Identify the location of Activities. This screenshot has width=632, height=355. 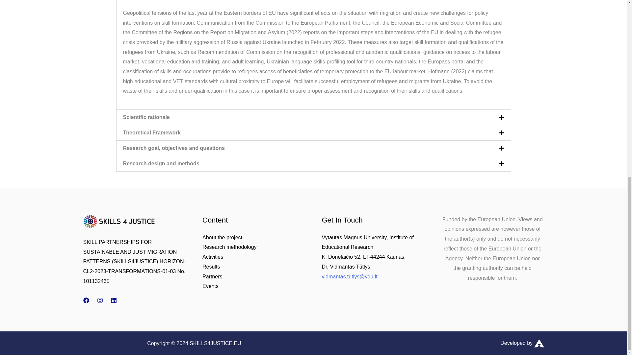
(213, 257).